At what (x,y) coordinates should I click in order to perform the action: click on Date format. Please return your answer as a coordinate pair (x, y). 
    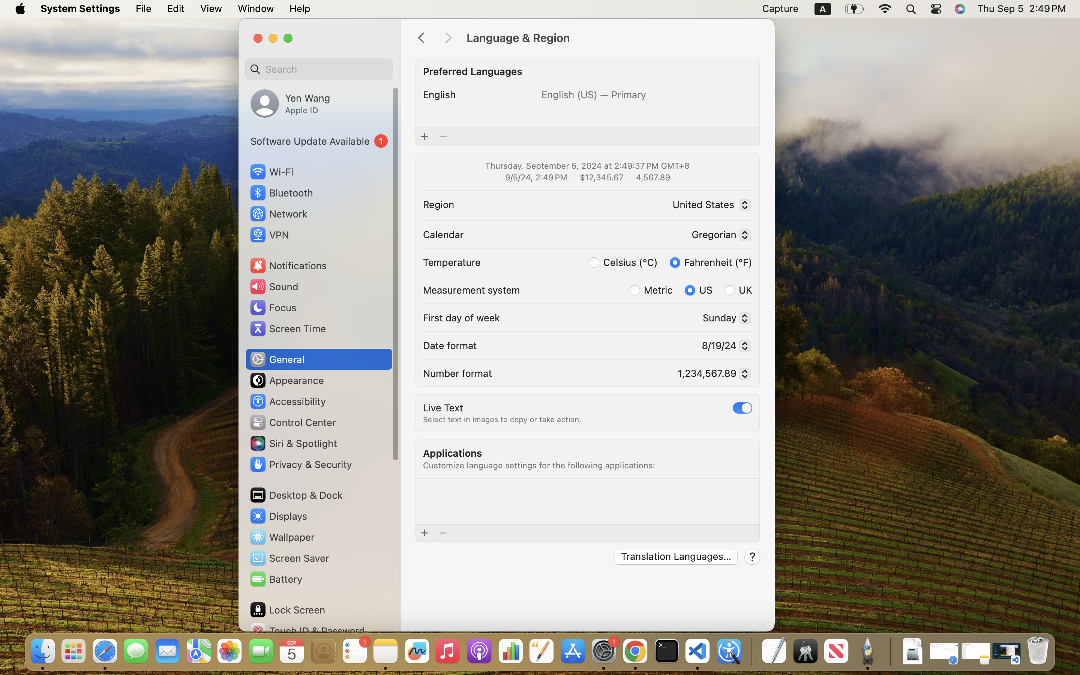
    Looking at the image, I should click on (450, 345).